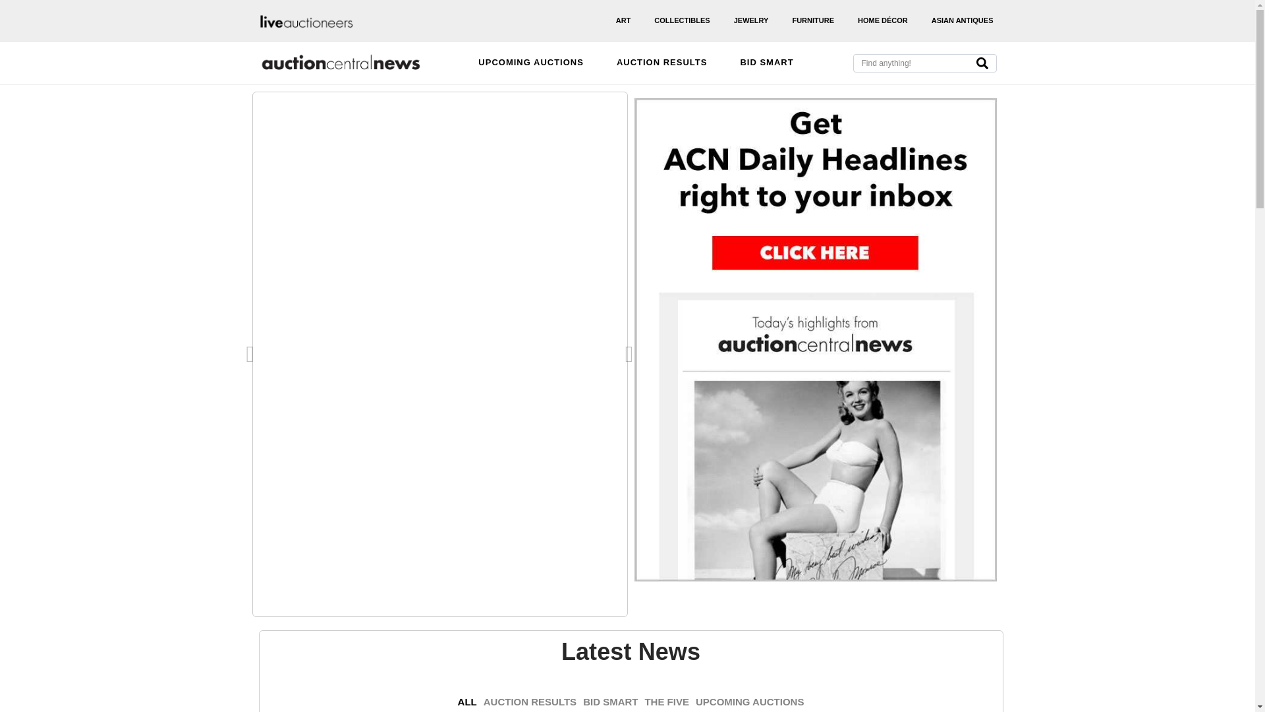 The image size is (1265, 712). I want to click on COLLECTIBLES, so click(682, 21).